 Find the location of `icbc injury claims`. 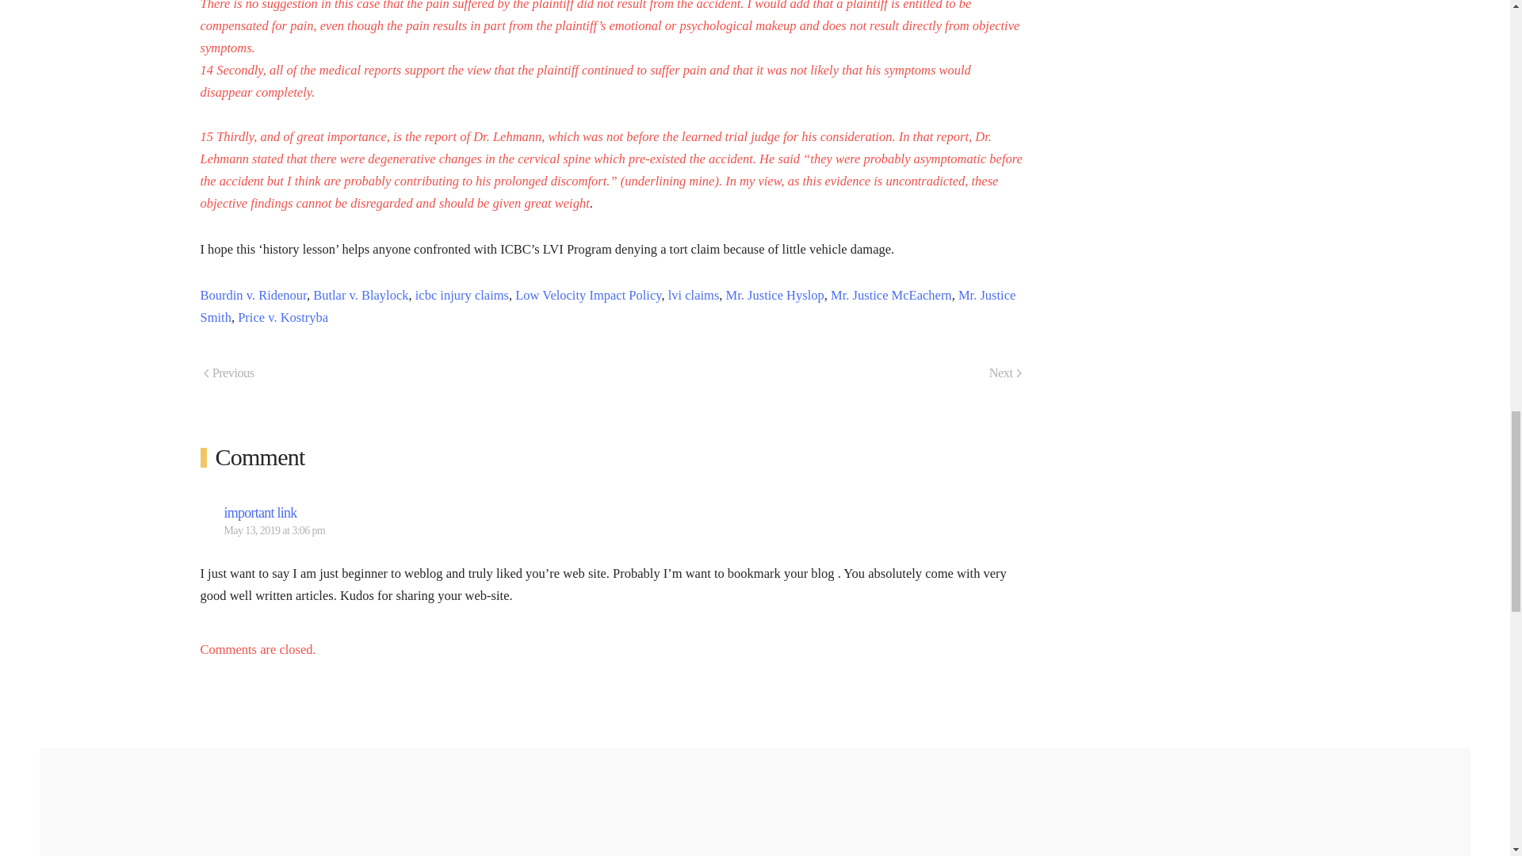

icbc injury claims is located at coordinates (461, 295).